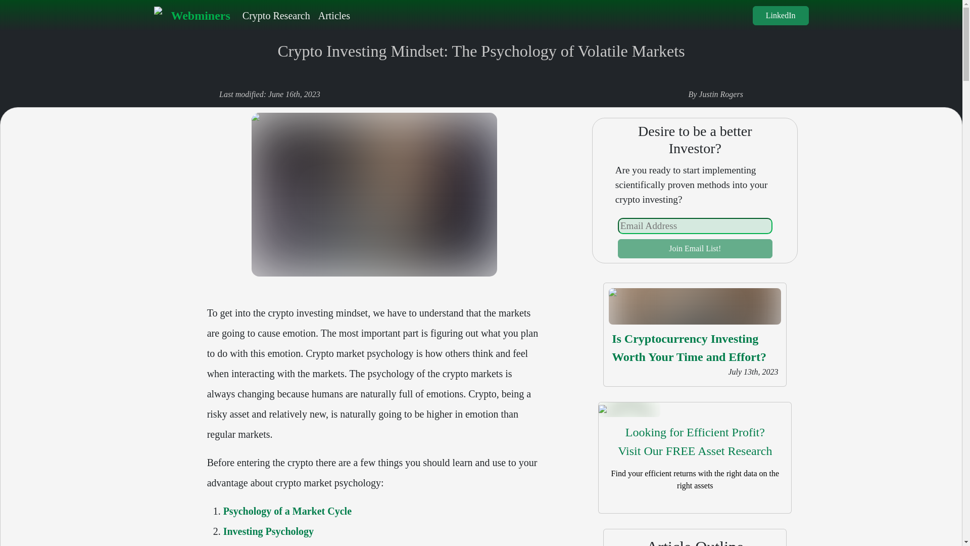  Describe the element at coordinates (287, 511) in the screenshot. I see `Psychology of a Market Cycle` at that location.